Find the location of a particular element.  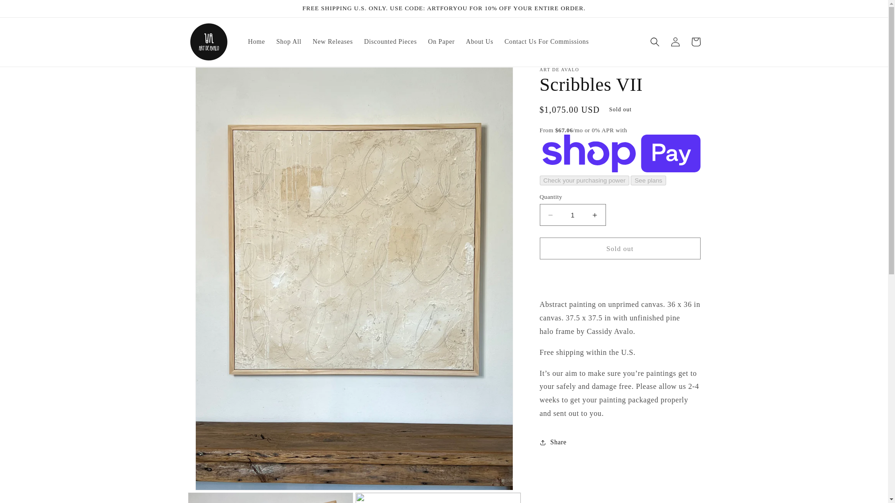

1 is located at coordinates (572, 215).